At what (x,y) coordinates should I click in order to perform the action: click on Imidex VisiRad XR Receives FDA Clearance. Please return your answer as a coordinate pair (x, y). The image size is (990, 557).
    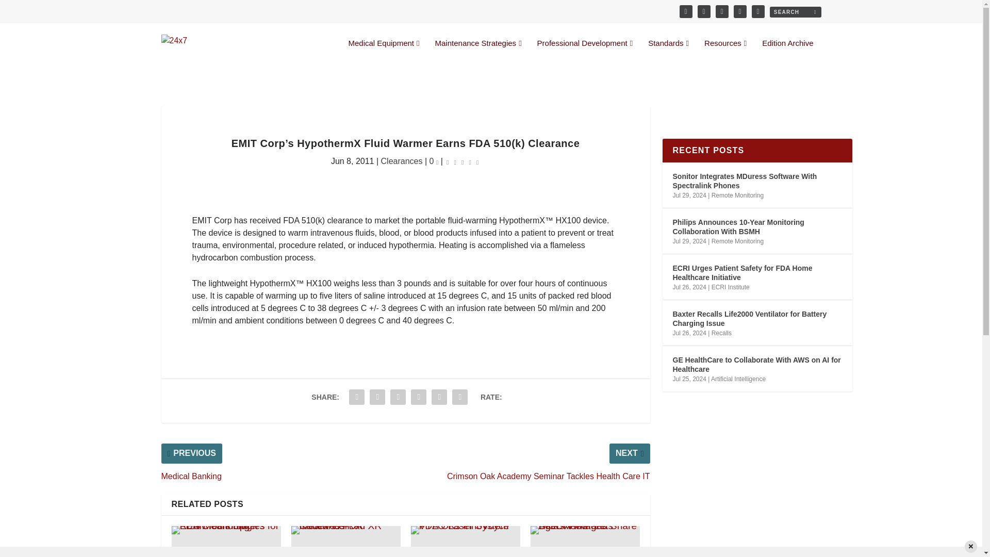
    Looking at the image, I should click on (345, 542).